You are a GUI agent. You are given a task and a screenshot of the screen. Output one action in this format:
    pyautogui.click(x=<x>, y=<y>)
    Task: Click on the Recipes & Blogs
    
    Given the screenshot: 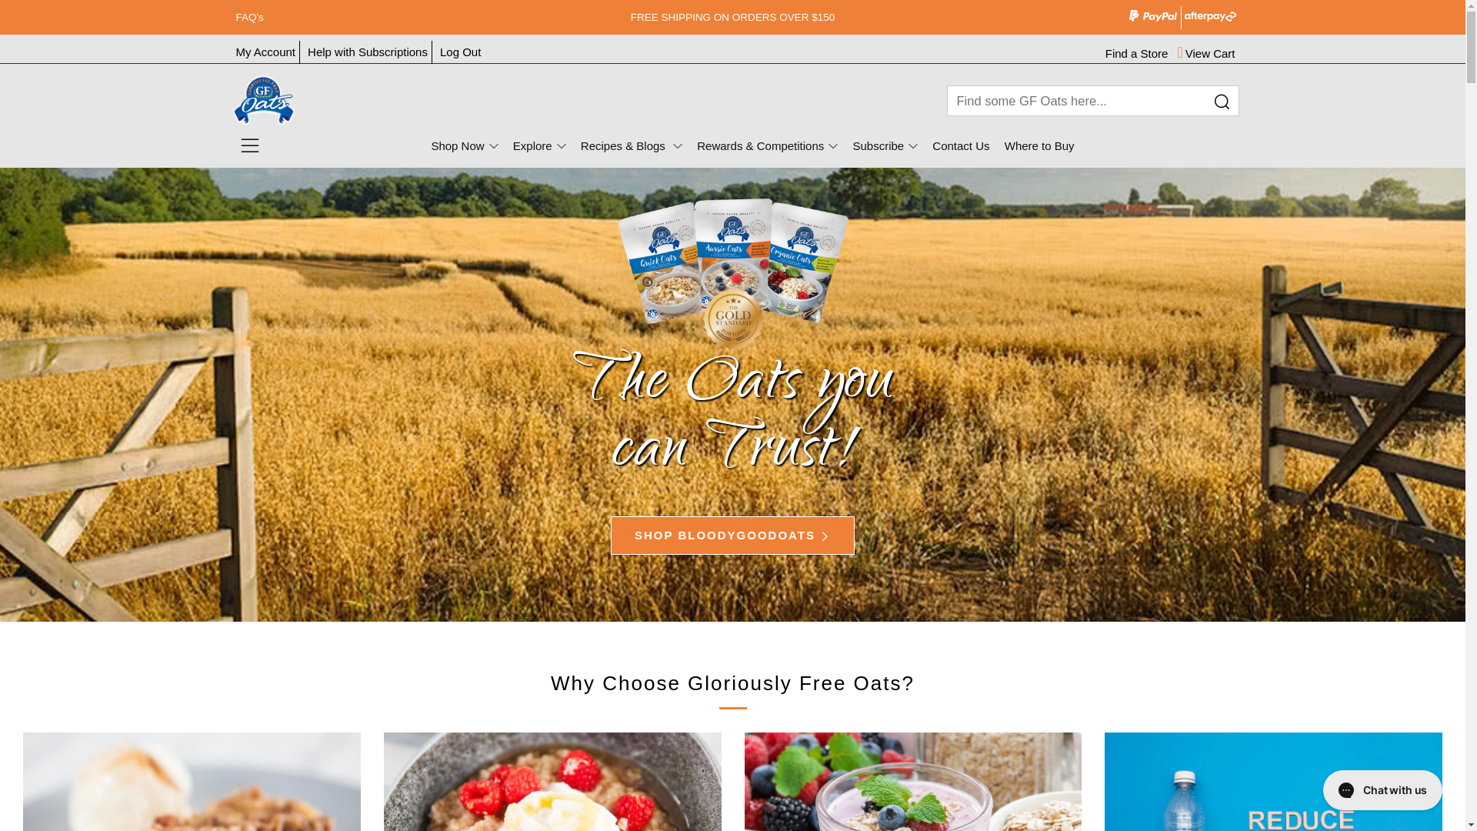 What is the action you would take?
    pyautogui.click(x=632, y=146)
    